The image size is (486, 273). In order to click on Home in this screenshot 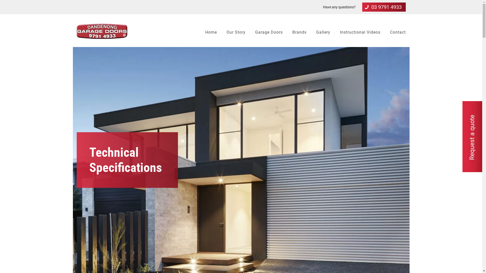, I will do `click(211, 32)`.